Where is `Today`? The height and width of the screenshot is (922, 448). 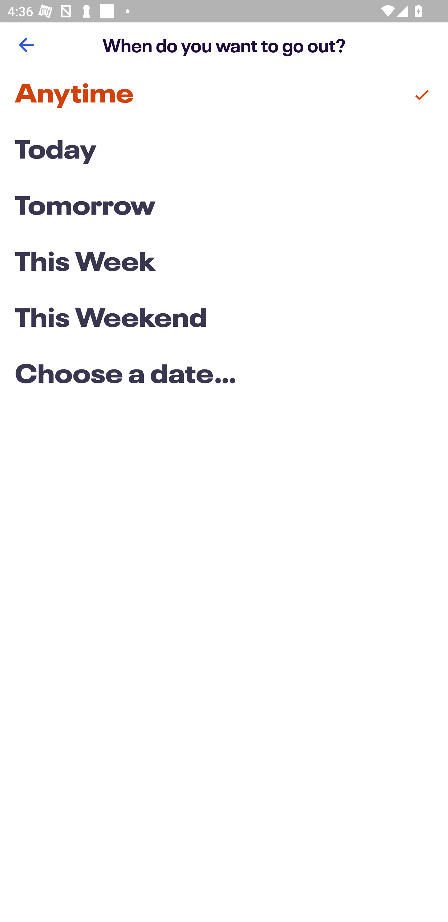
Today is located at coordinates (224, 151).